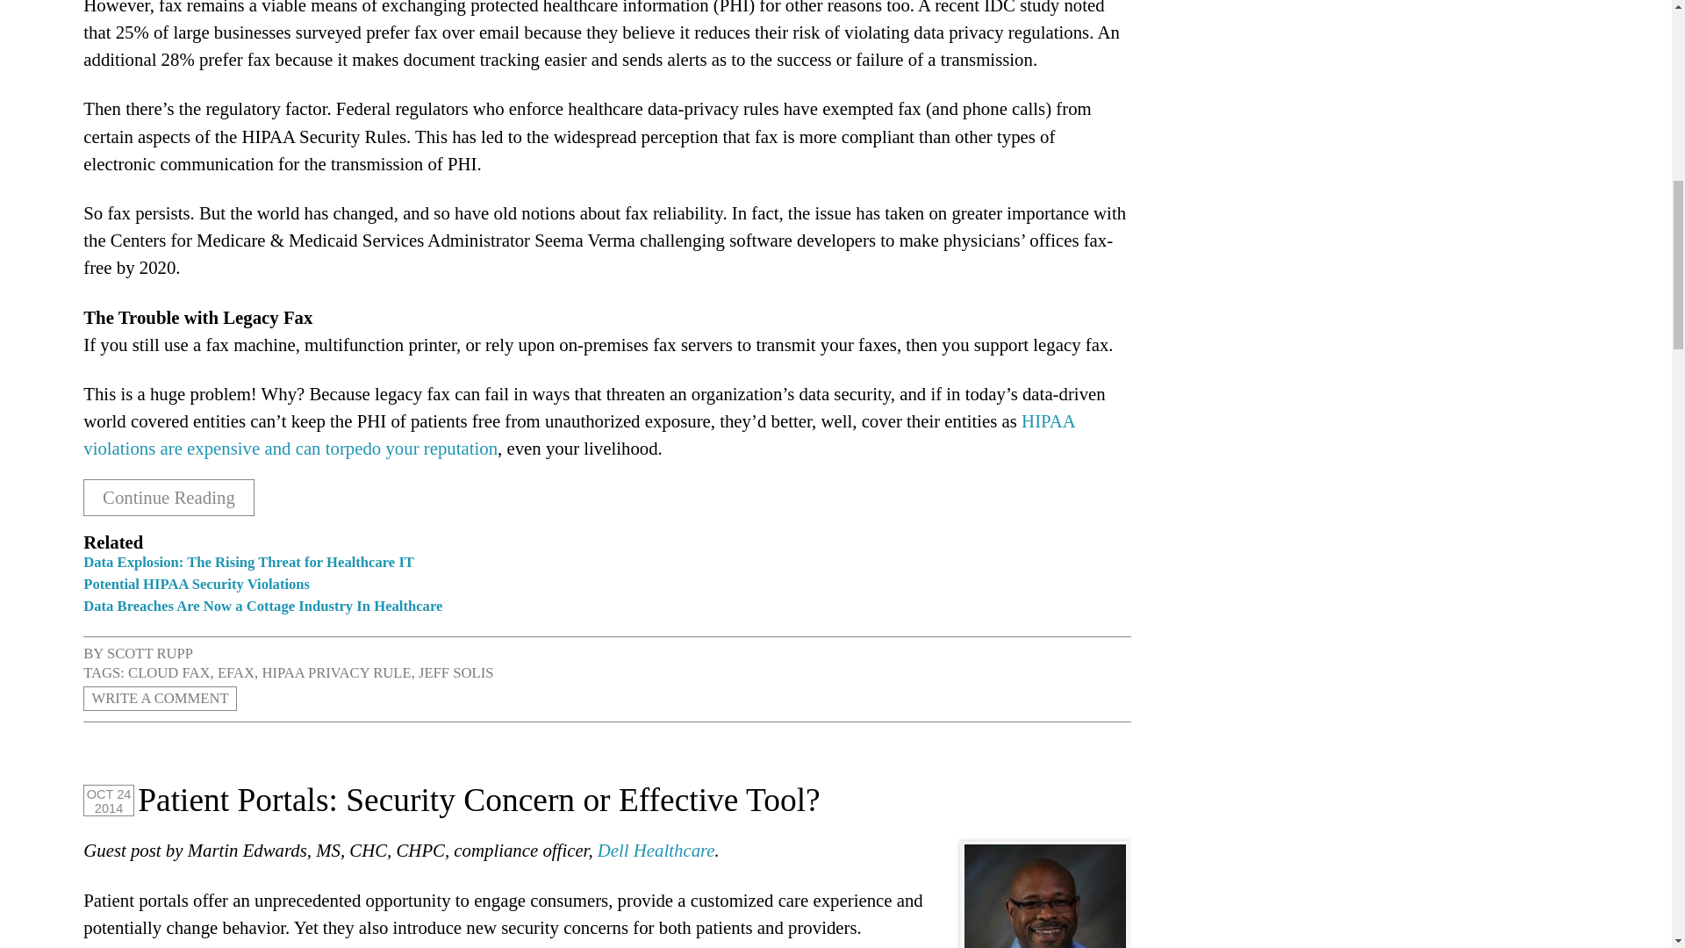 This screenshot has width=1685, height=948. I want to click on Data Breaches Are Now a Cottage Industry In Healthcare, so click(262, 606).